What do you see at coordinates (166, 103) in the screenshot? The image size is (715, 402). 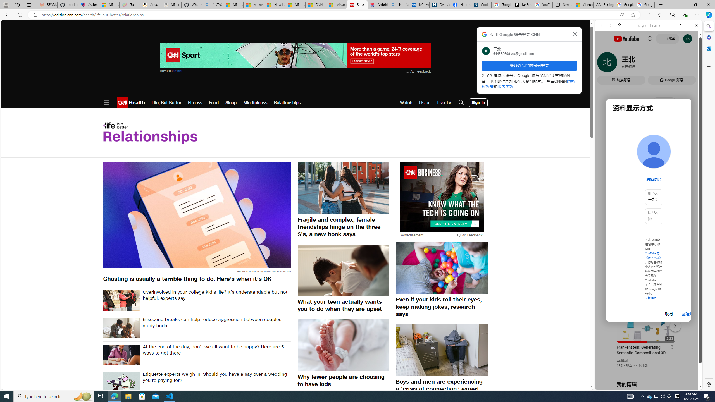 I see `Life, But Better` at bounding box center [166, 103].